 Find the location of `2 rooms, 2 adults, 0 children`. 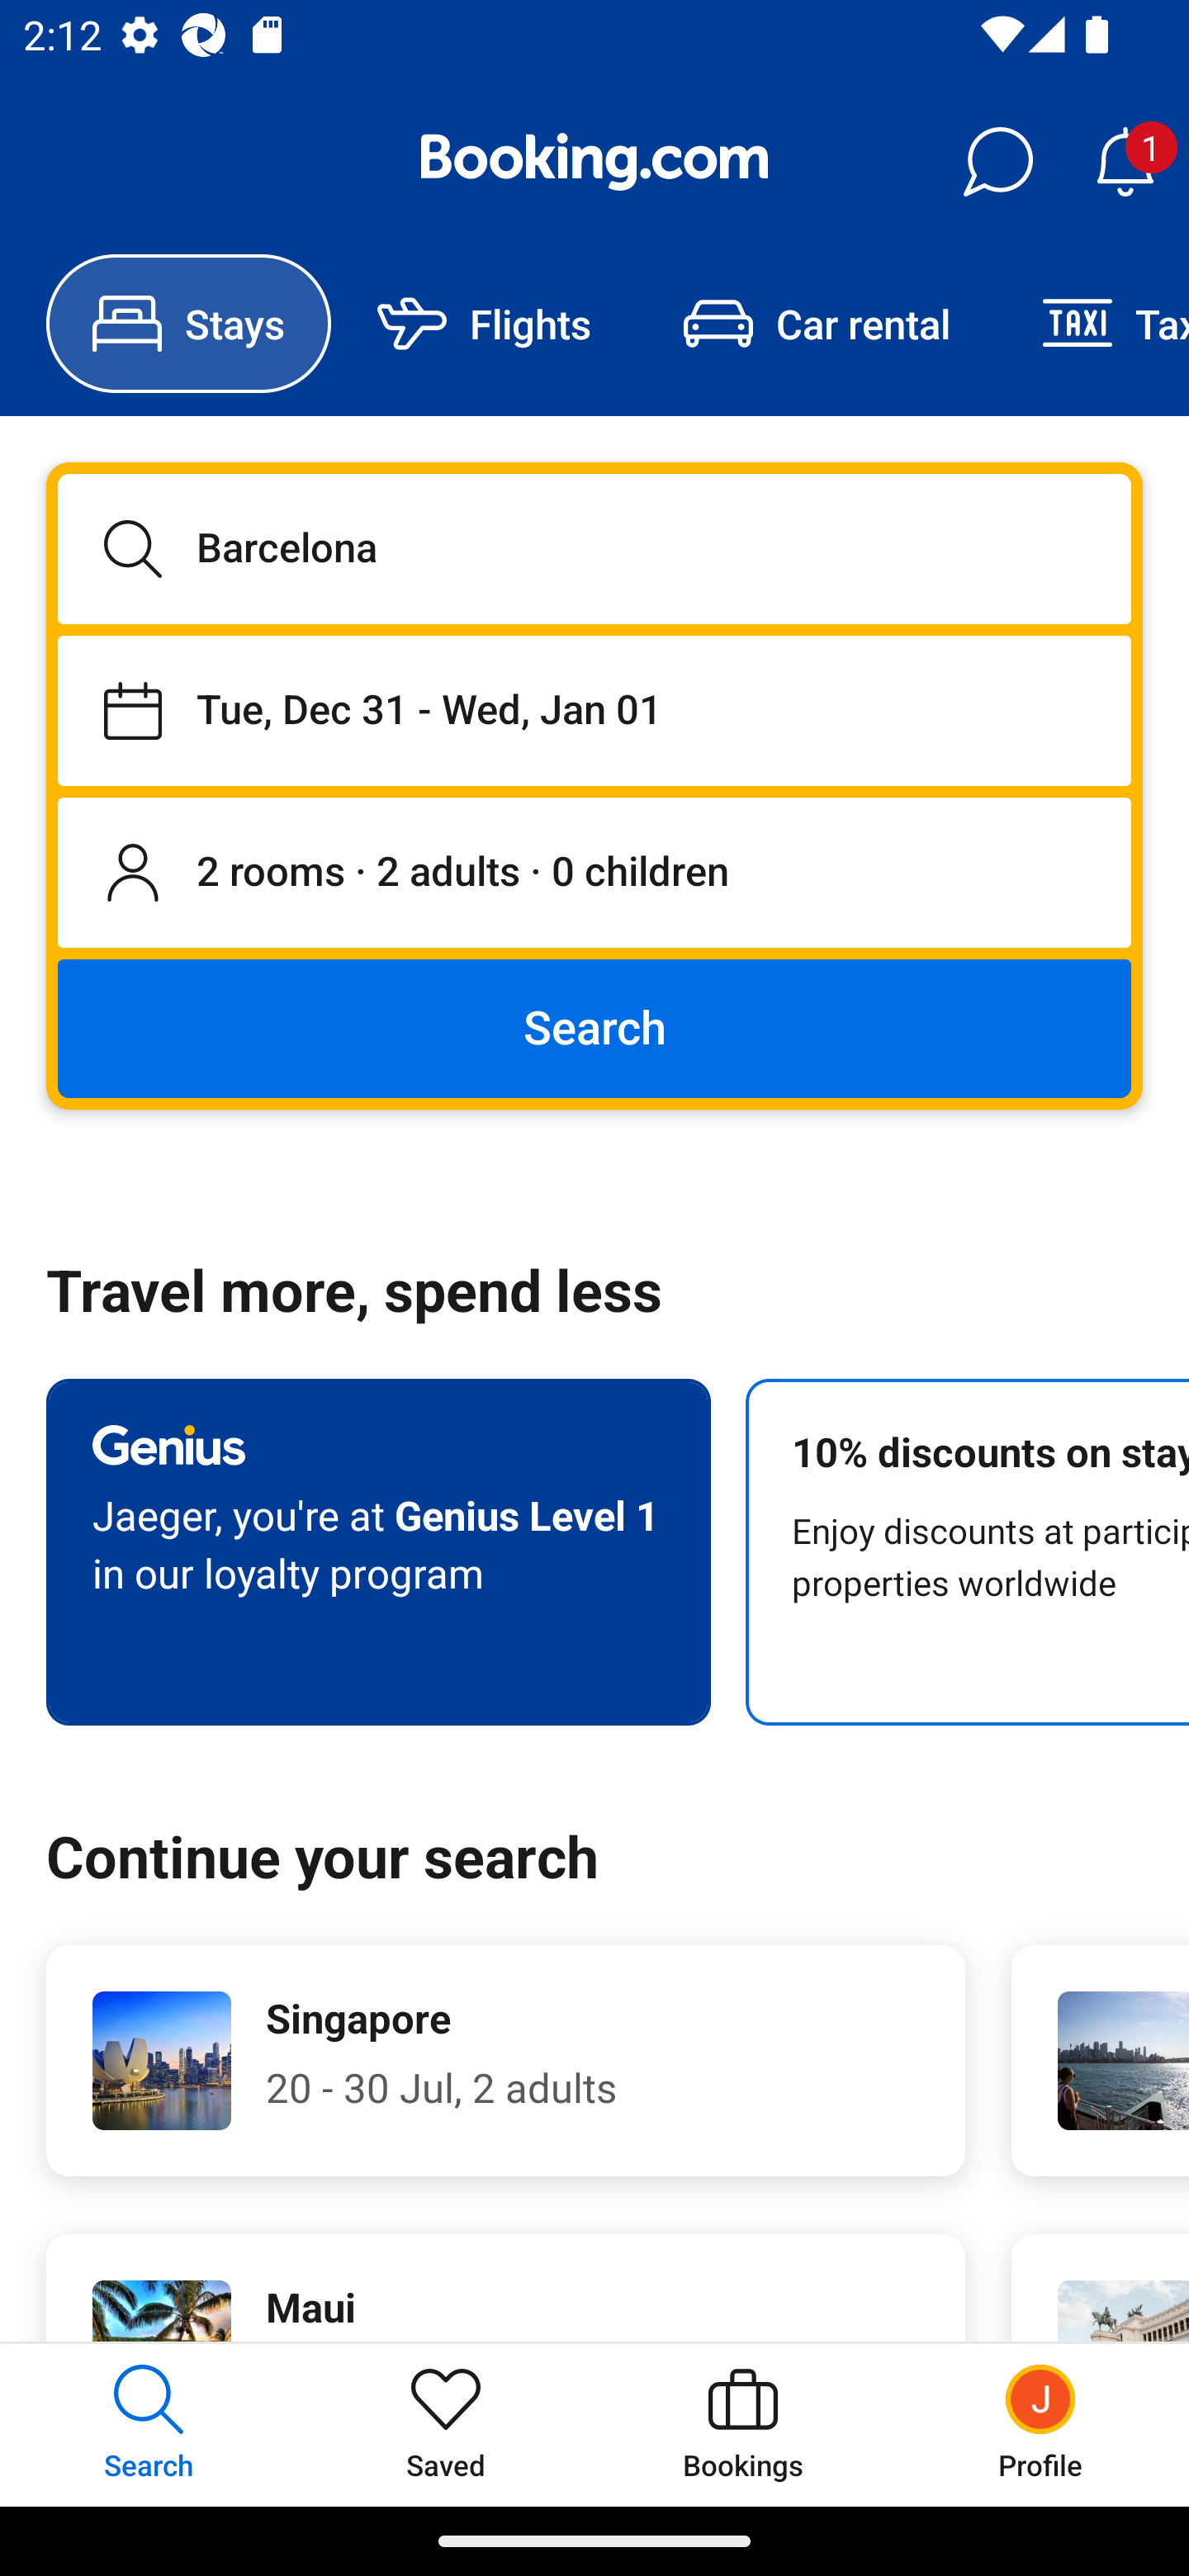

2 rooms, 2 adults, 0 children is located at coordinates (594, 874).